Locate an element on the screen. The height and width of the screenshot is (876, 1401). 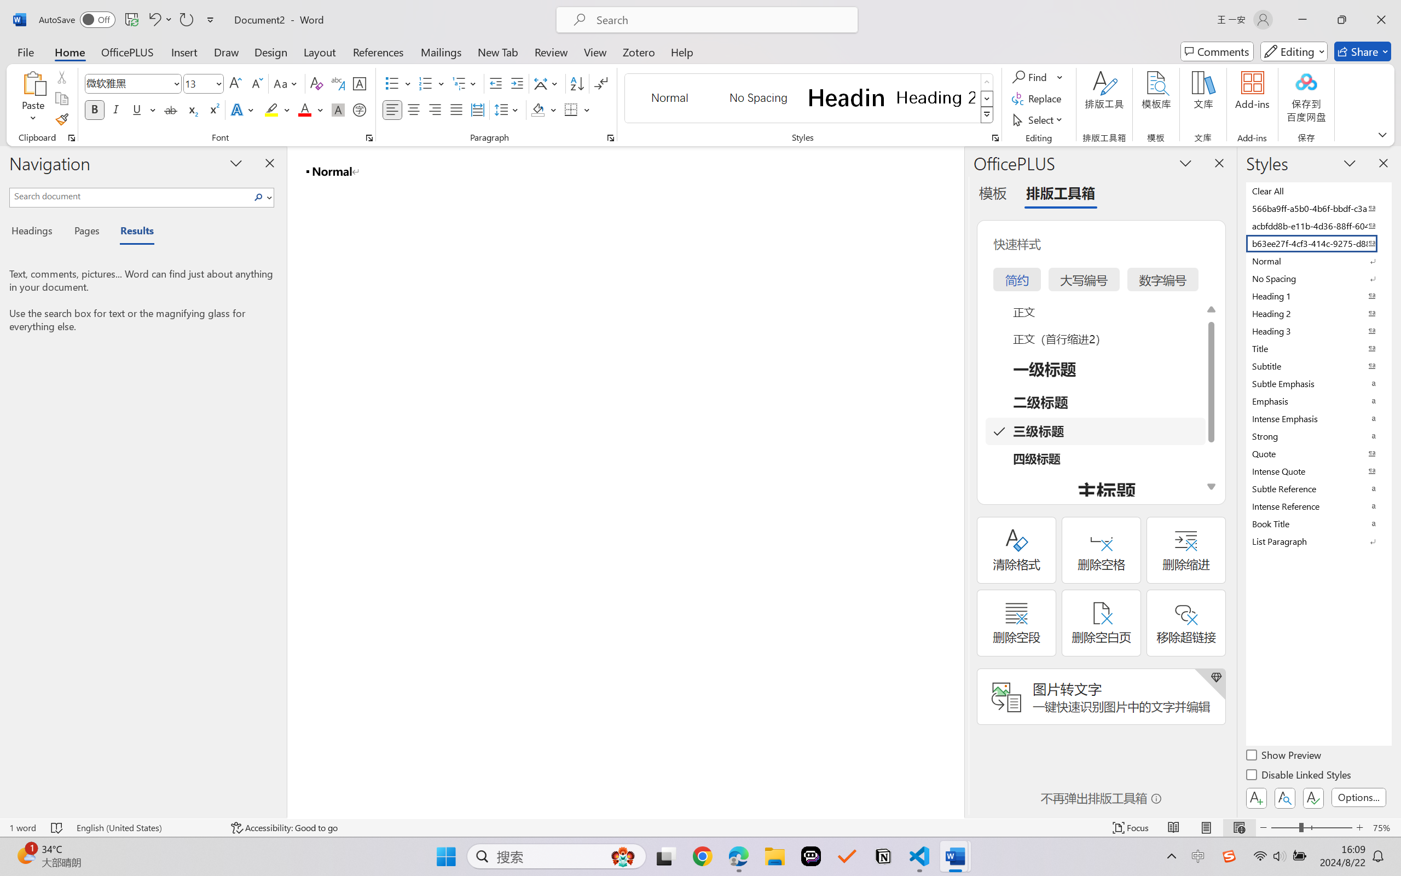
Task Pane Options is located at coordinates (1185, 163).